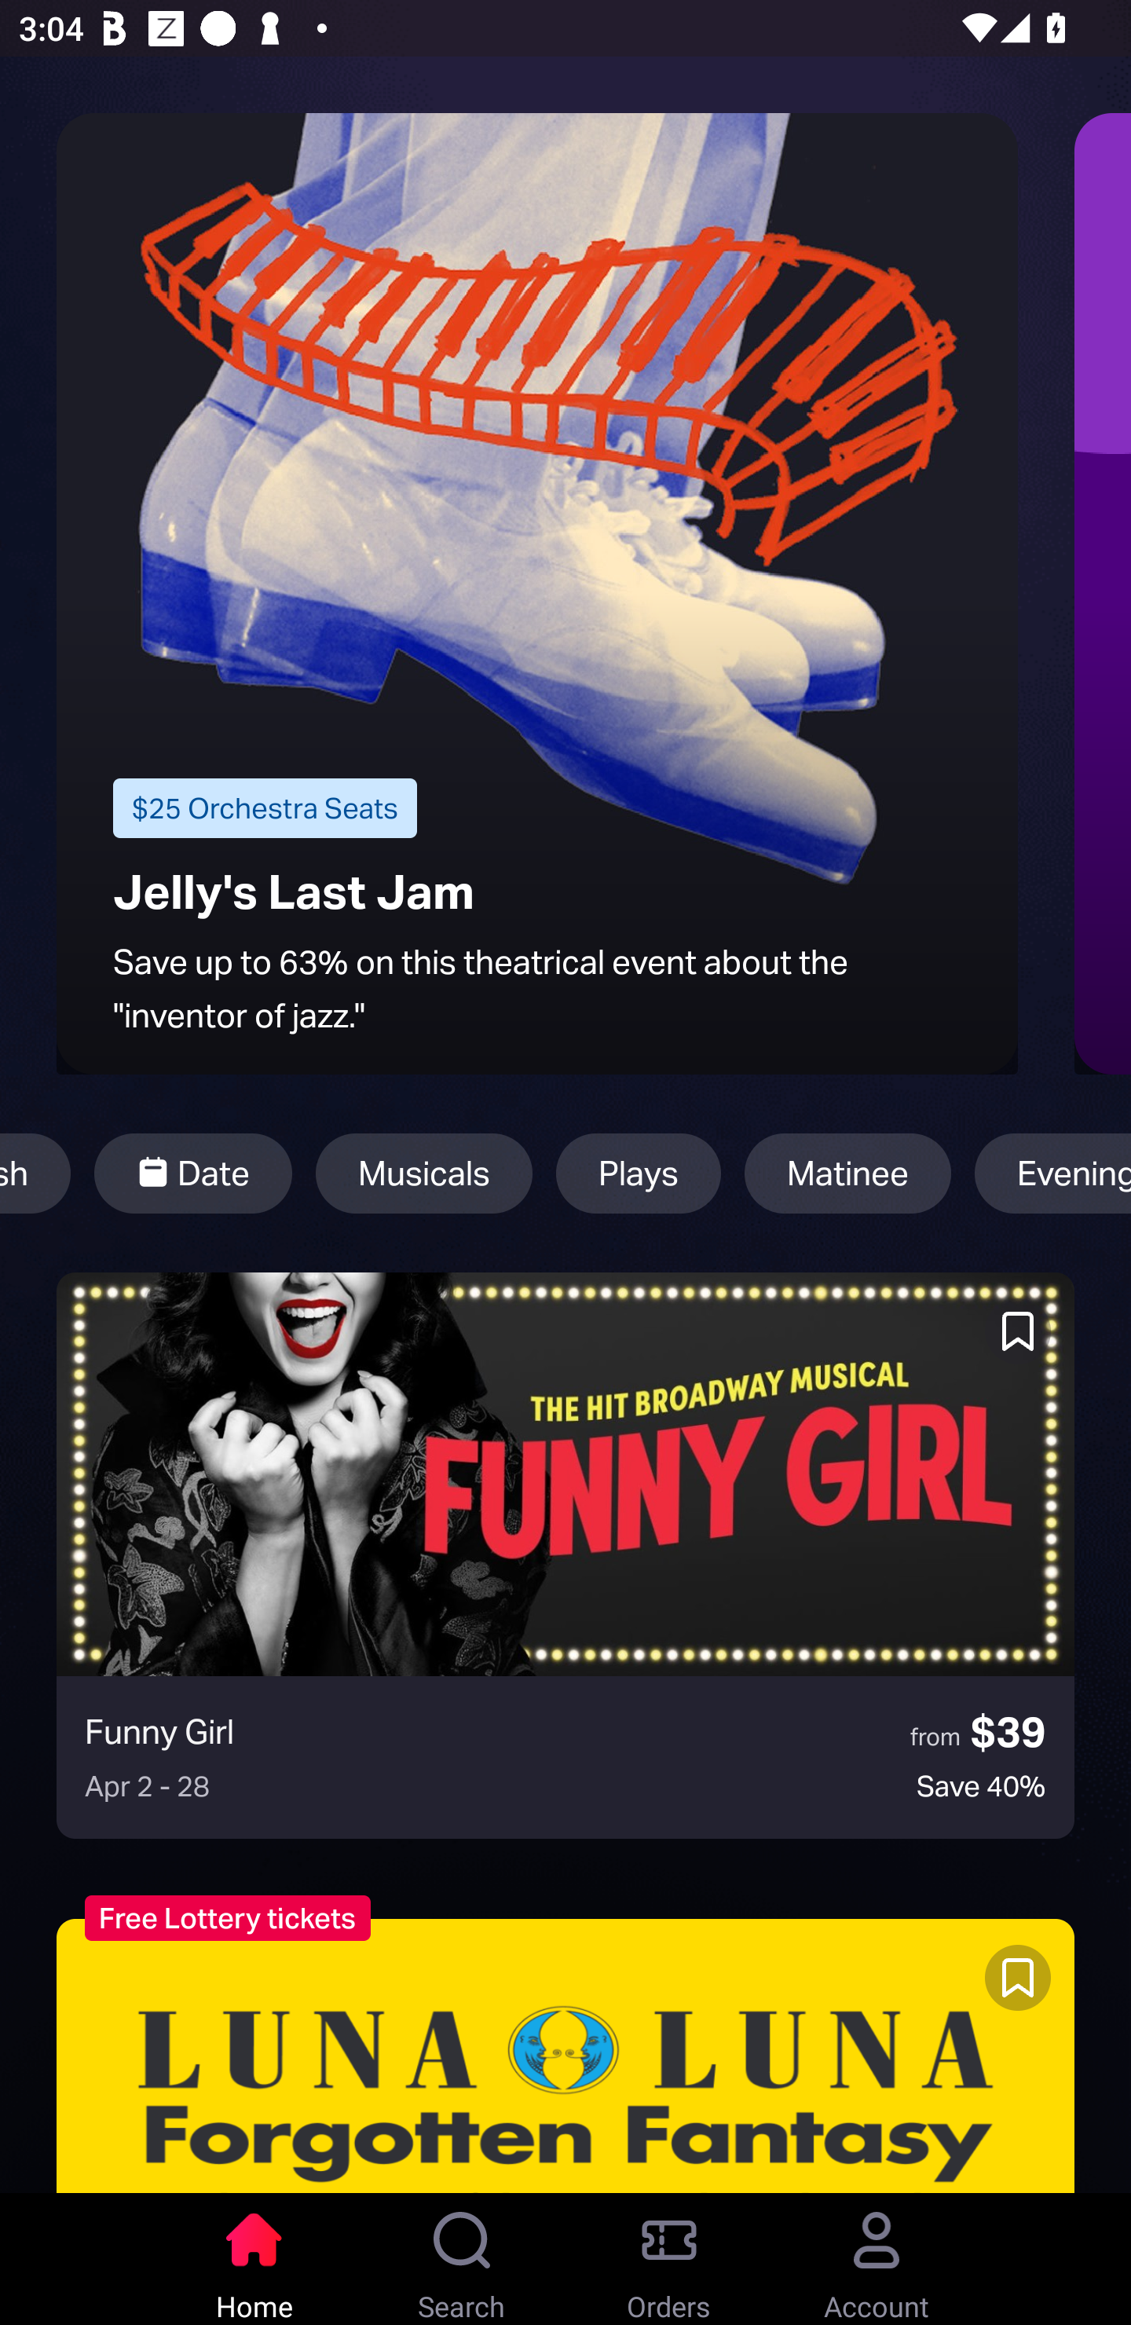  I want to click on Plays, so click(639, 1173).